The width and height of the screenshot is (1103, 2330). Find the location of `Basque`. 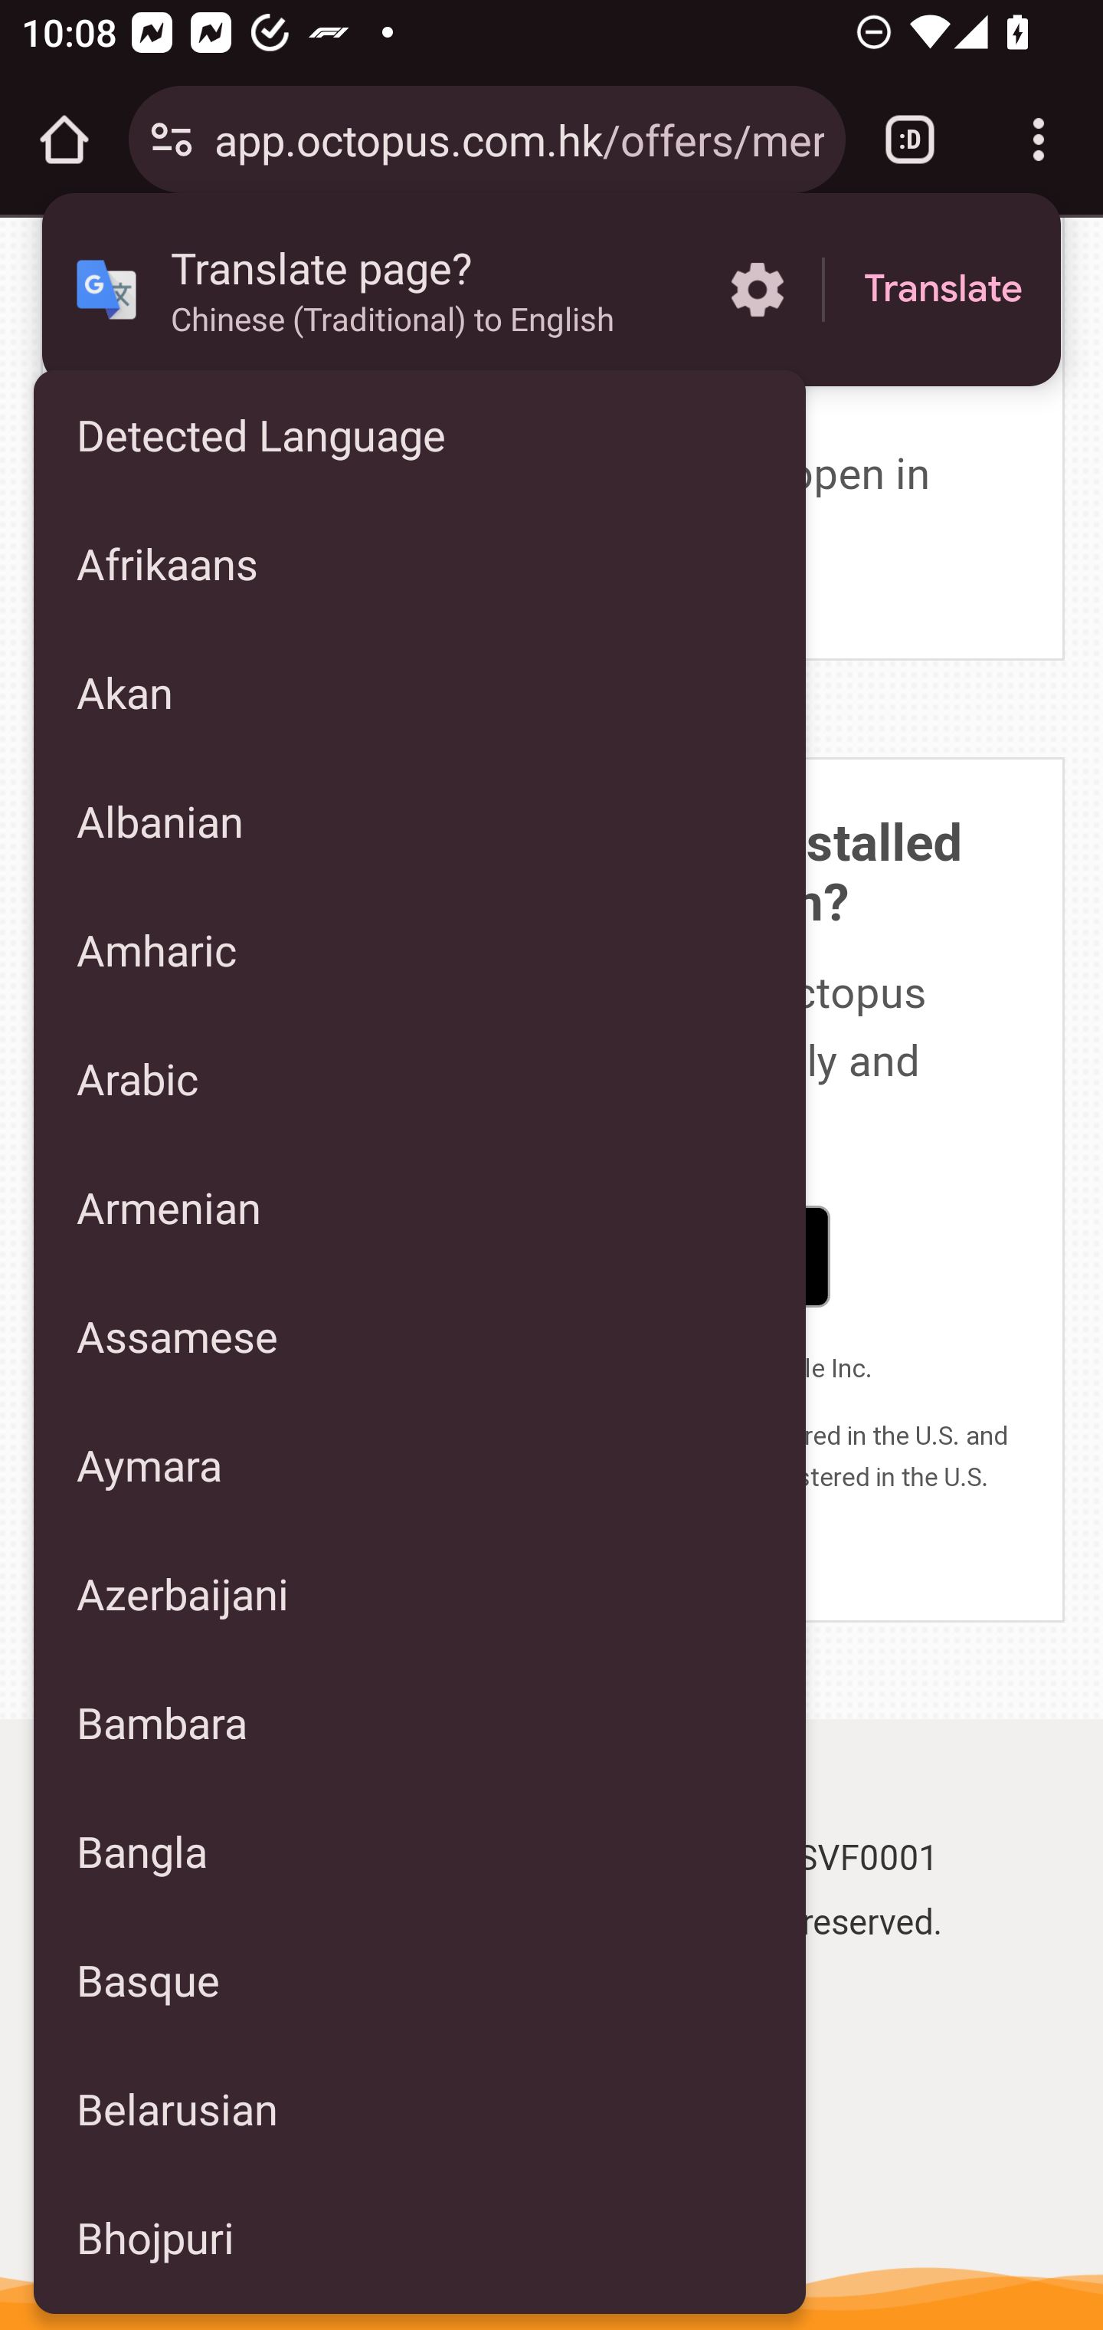

Basque is located at coordinates (420, 1979).